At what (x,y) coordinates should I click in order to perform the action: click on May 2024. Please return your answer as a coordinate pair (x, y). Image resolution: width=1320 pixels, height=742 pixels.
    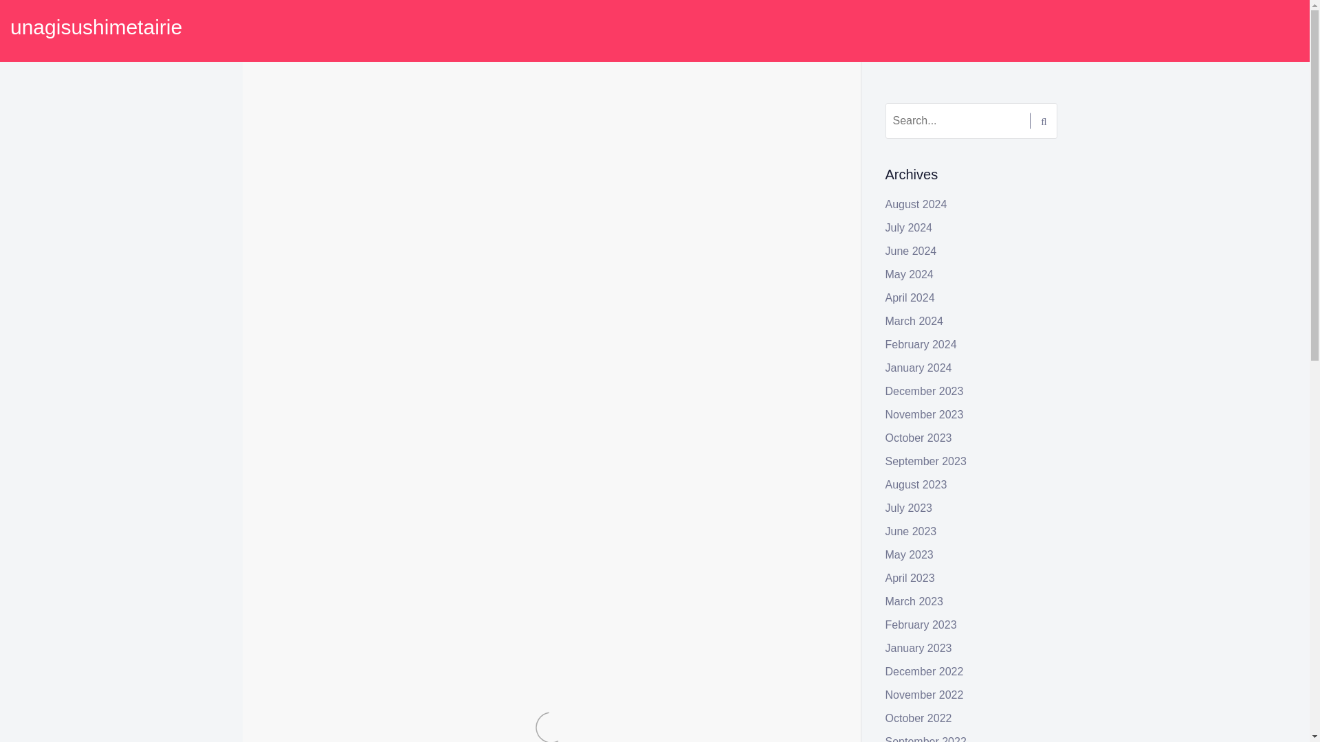
    Looking at the image, I should click on (909, 274).